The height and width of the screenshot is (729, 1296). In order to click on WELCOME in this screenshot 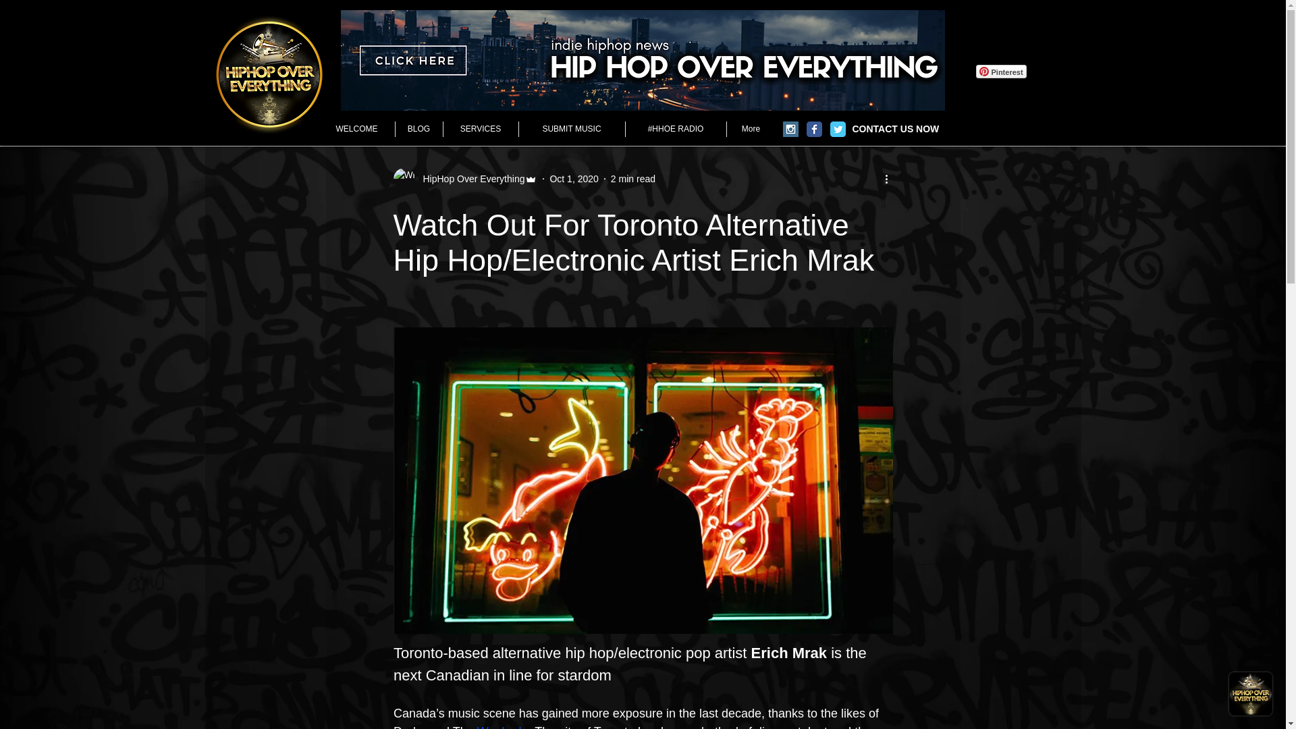, I will do `click(356, 130)`.